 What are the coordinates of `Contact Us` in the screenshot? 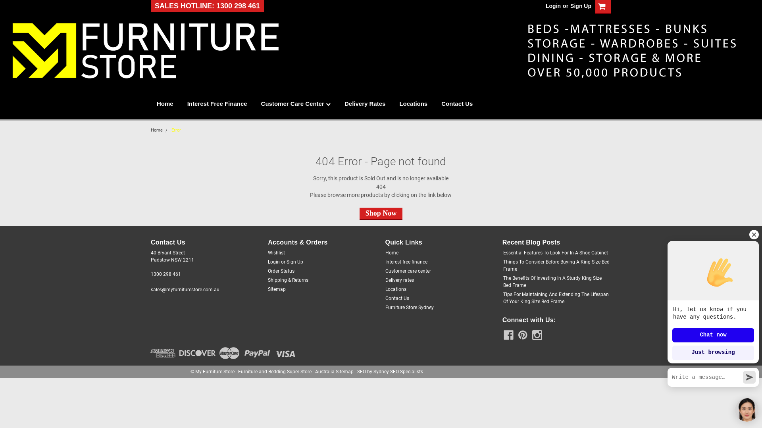 It's located at (464, 104).